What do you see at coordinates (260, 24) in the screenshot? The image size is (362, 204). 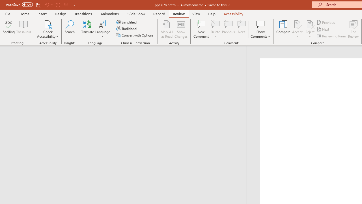 I see `Show Comments` at bounding box center [260, 24].